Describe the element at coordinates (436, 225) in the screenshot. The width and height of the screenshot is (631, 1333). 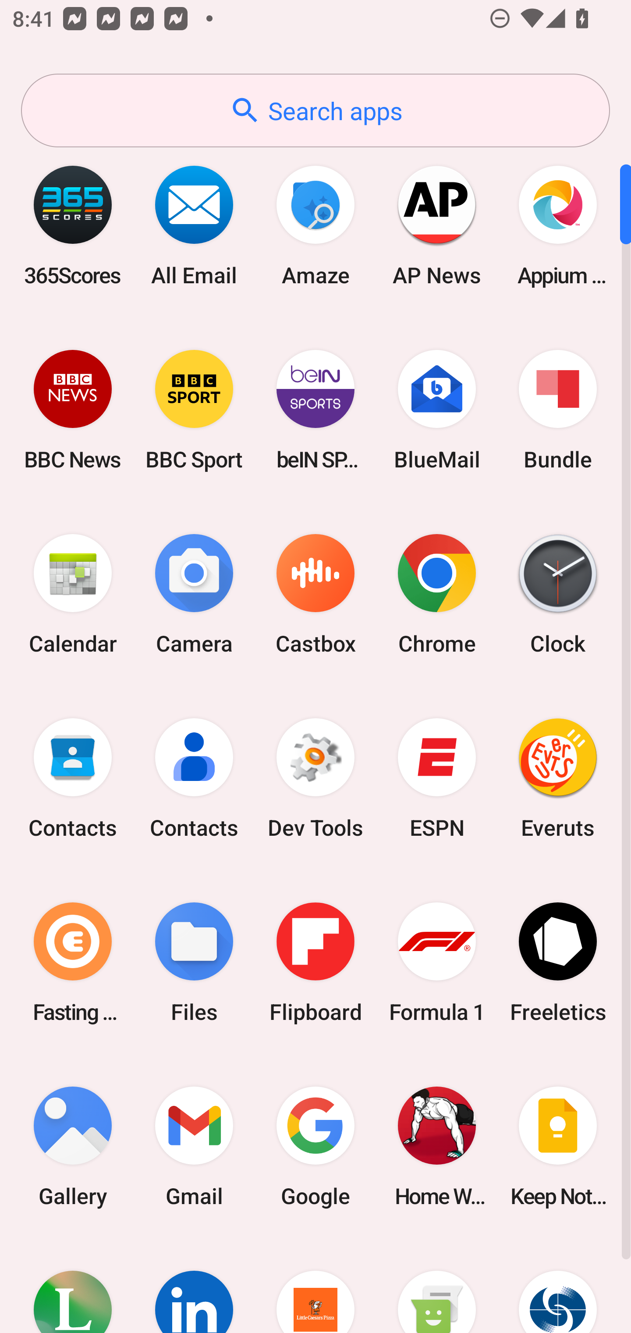
I see `AP News` at that location.